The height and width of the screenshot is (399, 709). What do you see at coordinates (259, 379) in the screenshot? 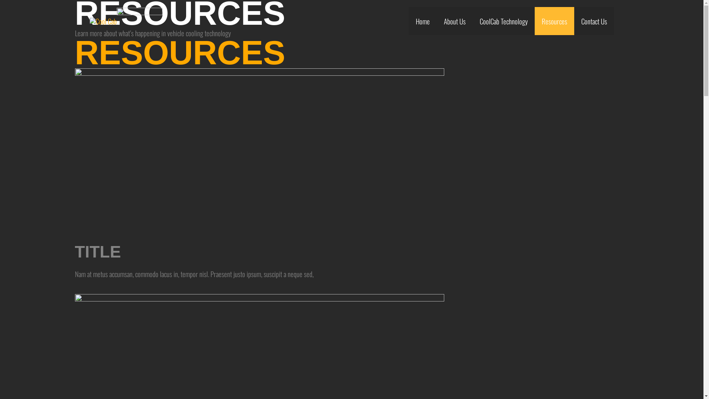
I see `Title` at bounding box center [259, 379].